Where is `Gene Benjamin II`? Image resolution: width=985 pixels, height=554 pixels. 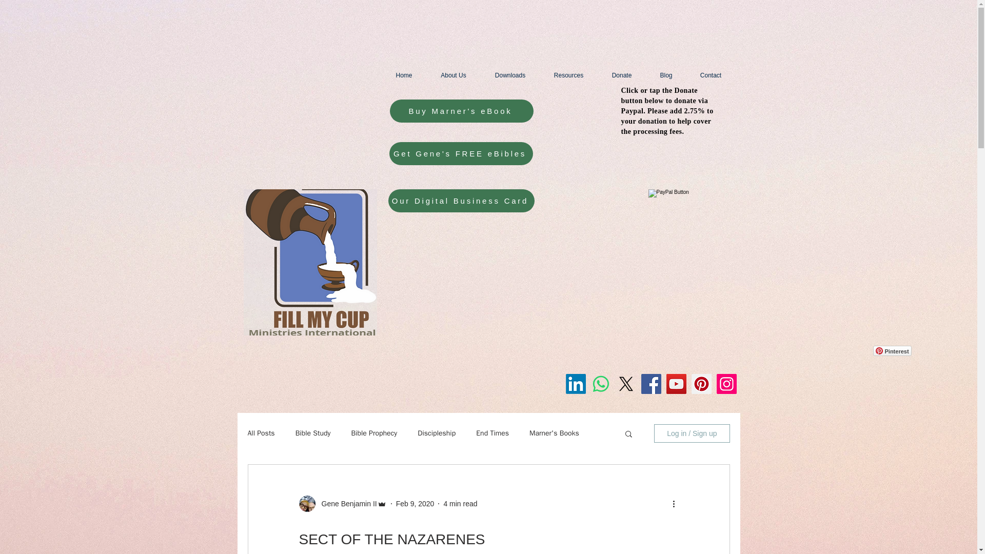
Gene Benjamin II is located at coordinates (346, 504).